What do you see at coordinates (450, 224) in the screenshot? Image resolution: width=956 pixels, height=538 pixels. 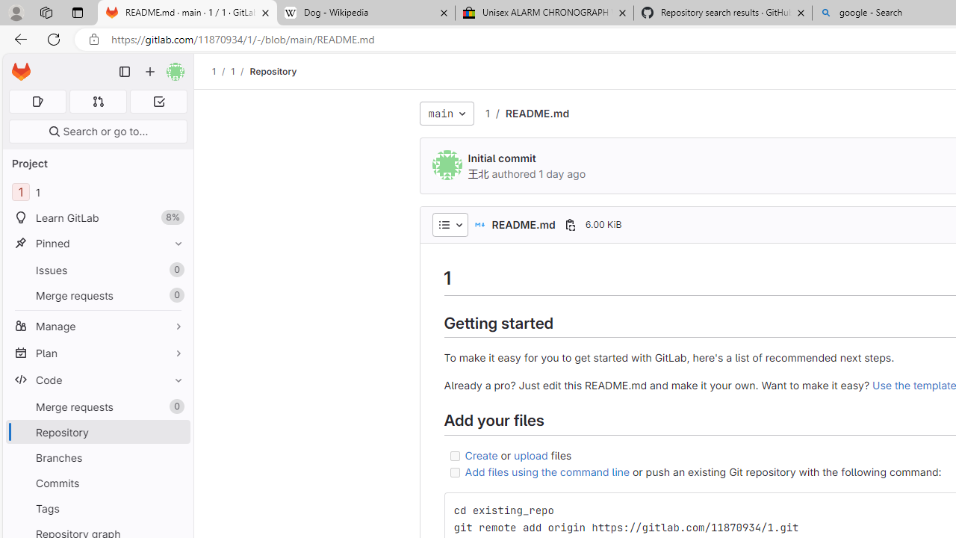 I see `AutomationID: dropdown-toggle-btn-52` at bounding box center [450, 224].